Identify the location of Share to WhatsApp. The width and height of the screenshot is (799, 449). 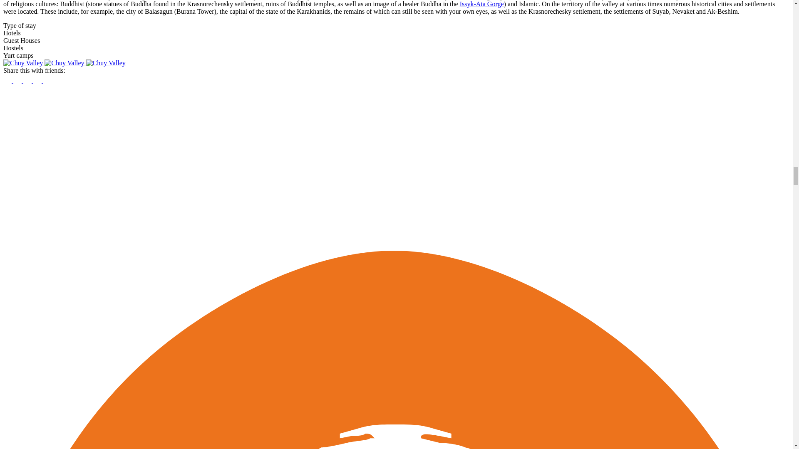
(28, 80).